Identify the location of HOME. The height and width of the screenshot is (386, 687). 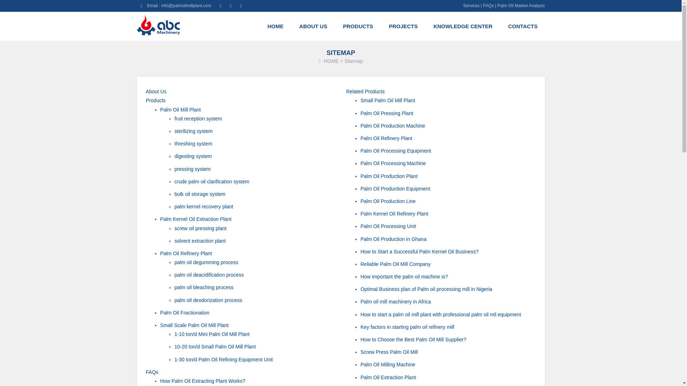
(331, 61).